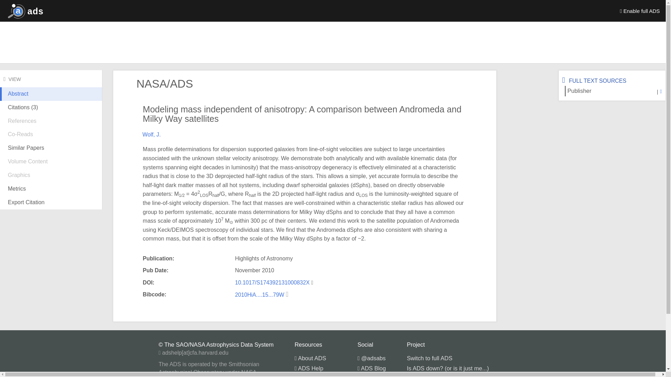 The height and width of the screenshot is (377, 671). What do you see at coordinates (51, 188) in the screenshot?
I see `Metrics` at bounding box center [51, 188].